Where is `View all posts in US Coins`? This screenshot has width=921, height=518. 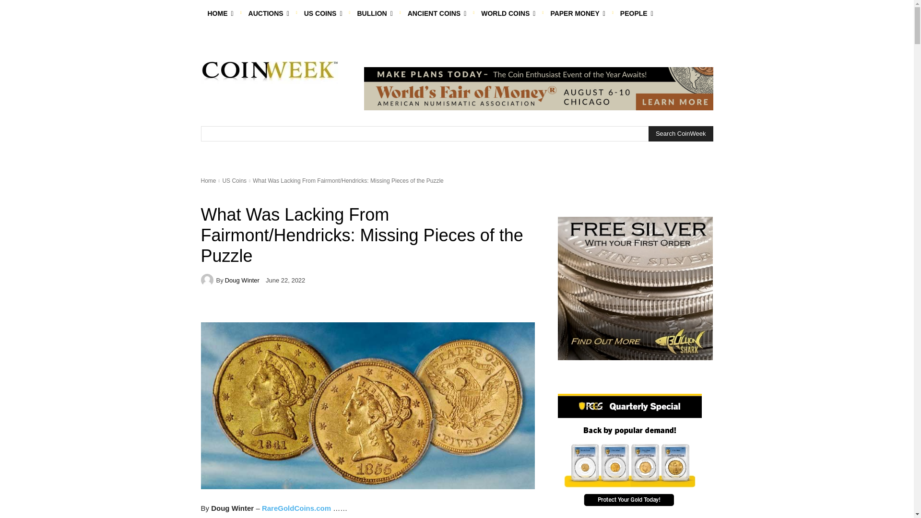 View all posts in US Coins is located at coordinates (234, 181).